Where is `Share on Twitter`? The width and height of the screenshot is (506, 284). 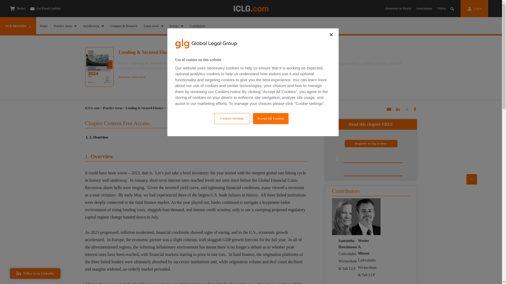 Share on Twitter is located at coordinates (406, 111).